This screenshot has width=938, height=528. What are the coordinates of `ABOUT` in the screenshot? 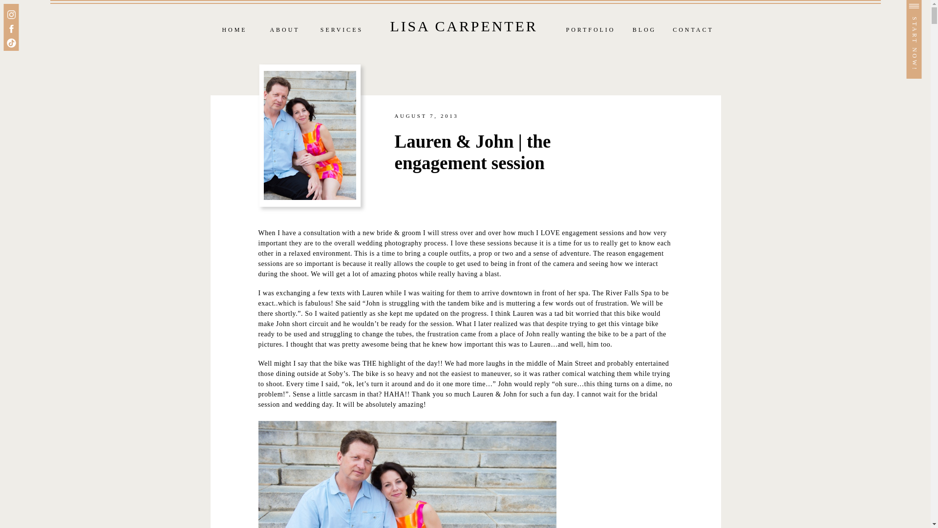 It's located at (284, 30).